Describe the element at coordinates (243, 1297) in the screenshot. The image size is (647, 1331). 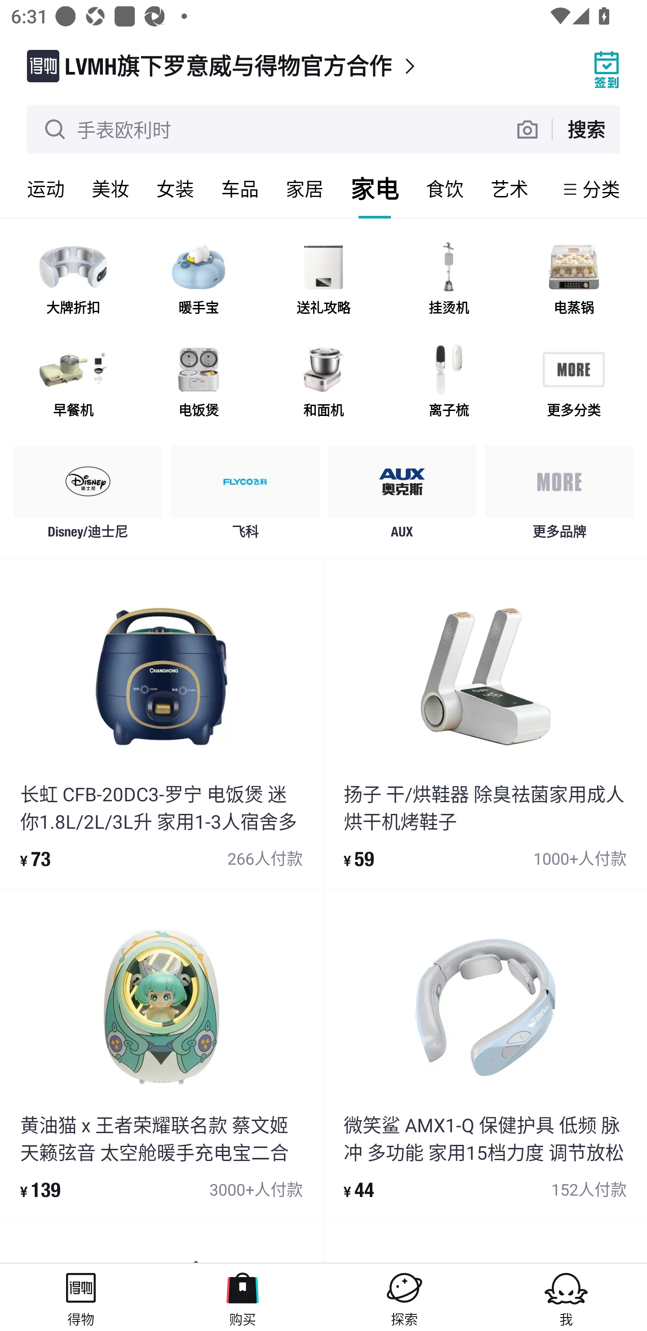
I see `购买` at that location.